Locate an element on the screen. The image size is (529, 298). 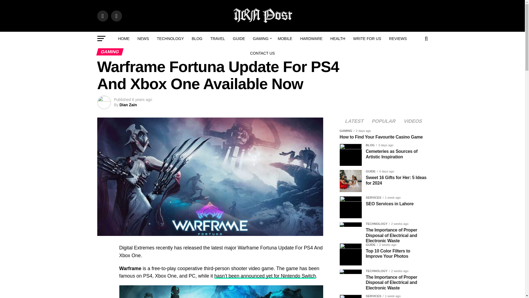
Posts by Dian Zain is located at coordinates (128, 105).